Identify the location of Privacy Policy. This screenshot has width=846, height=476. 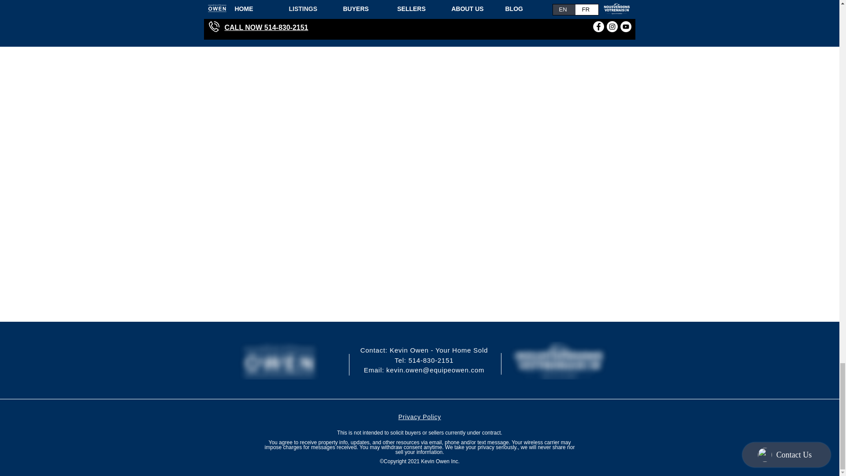
(419, 417).